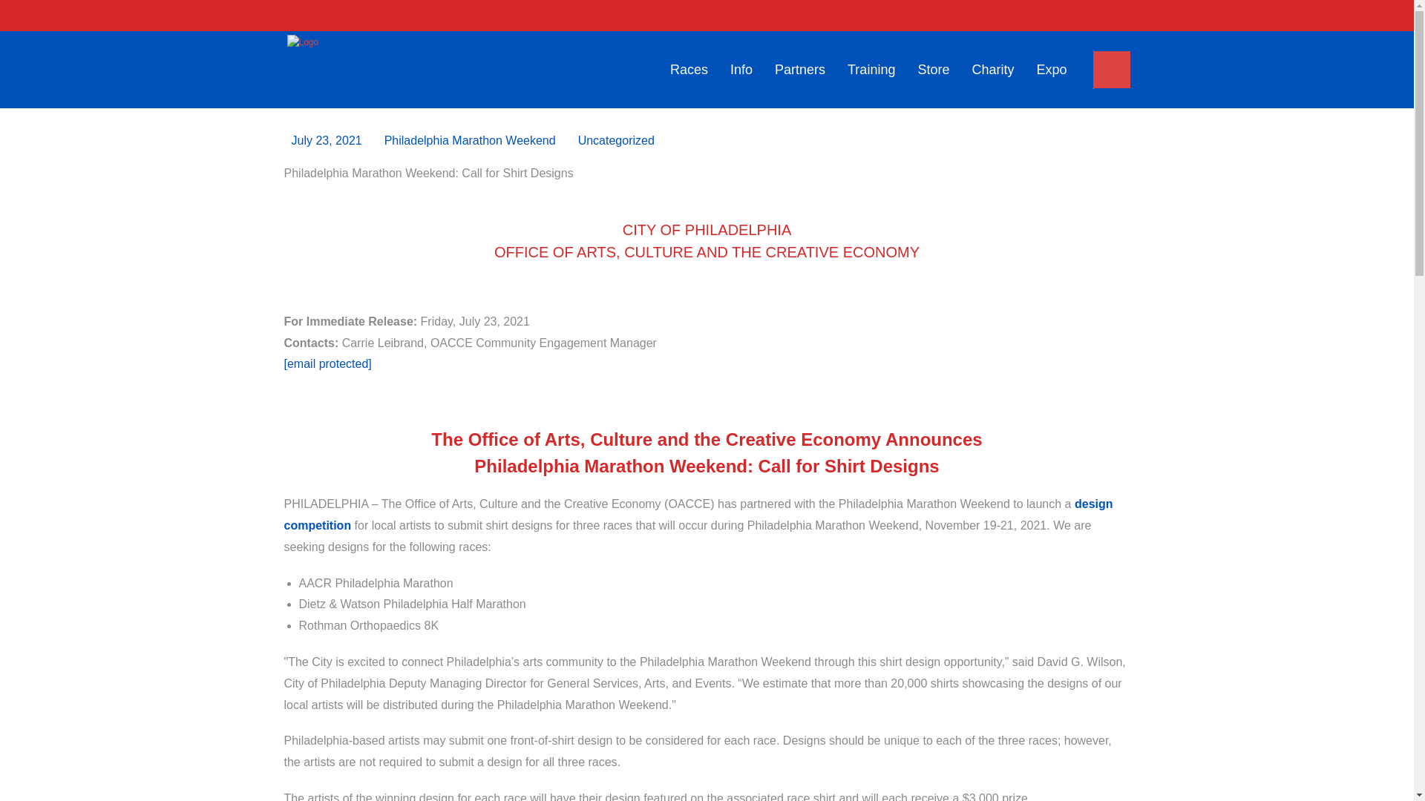 Image resolution: width=1425 pixels, height=801 pixels. I want to click on Races, so click(689, 70).